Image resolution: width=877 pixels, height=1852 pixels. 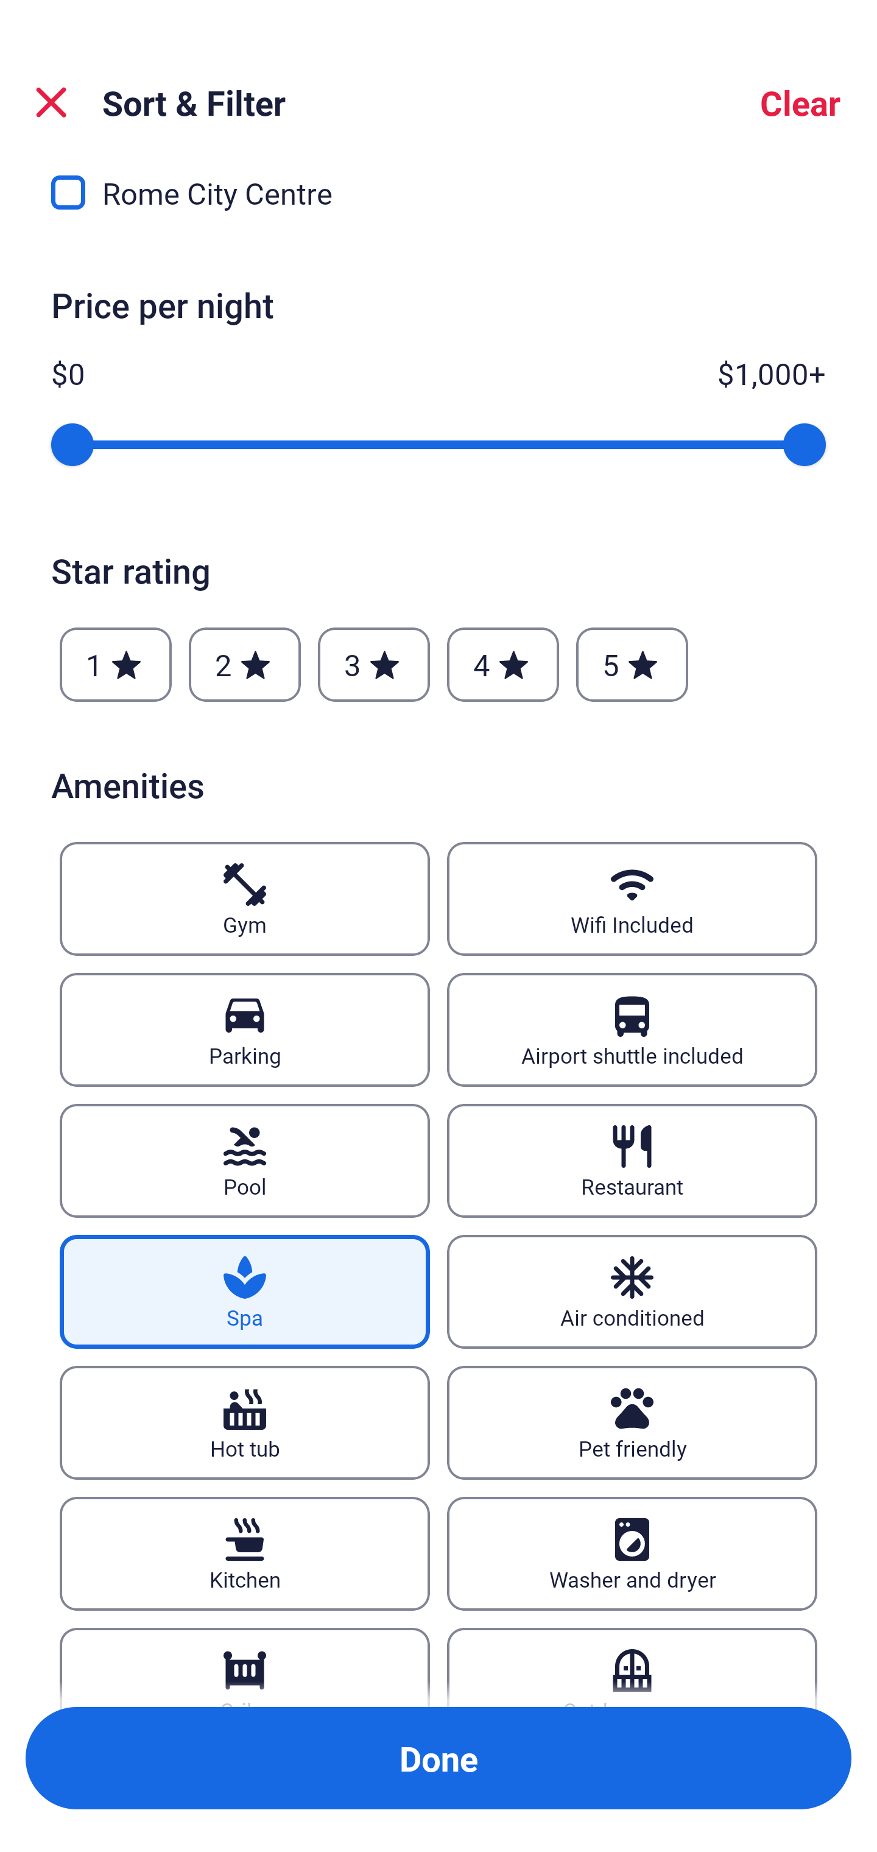 What do you see at coordinates (244, 1292) in the screenshot?
I see `Spa` at bounding box center [244, 1292].